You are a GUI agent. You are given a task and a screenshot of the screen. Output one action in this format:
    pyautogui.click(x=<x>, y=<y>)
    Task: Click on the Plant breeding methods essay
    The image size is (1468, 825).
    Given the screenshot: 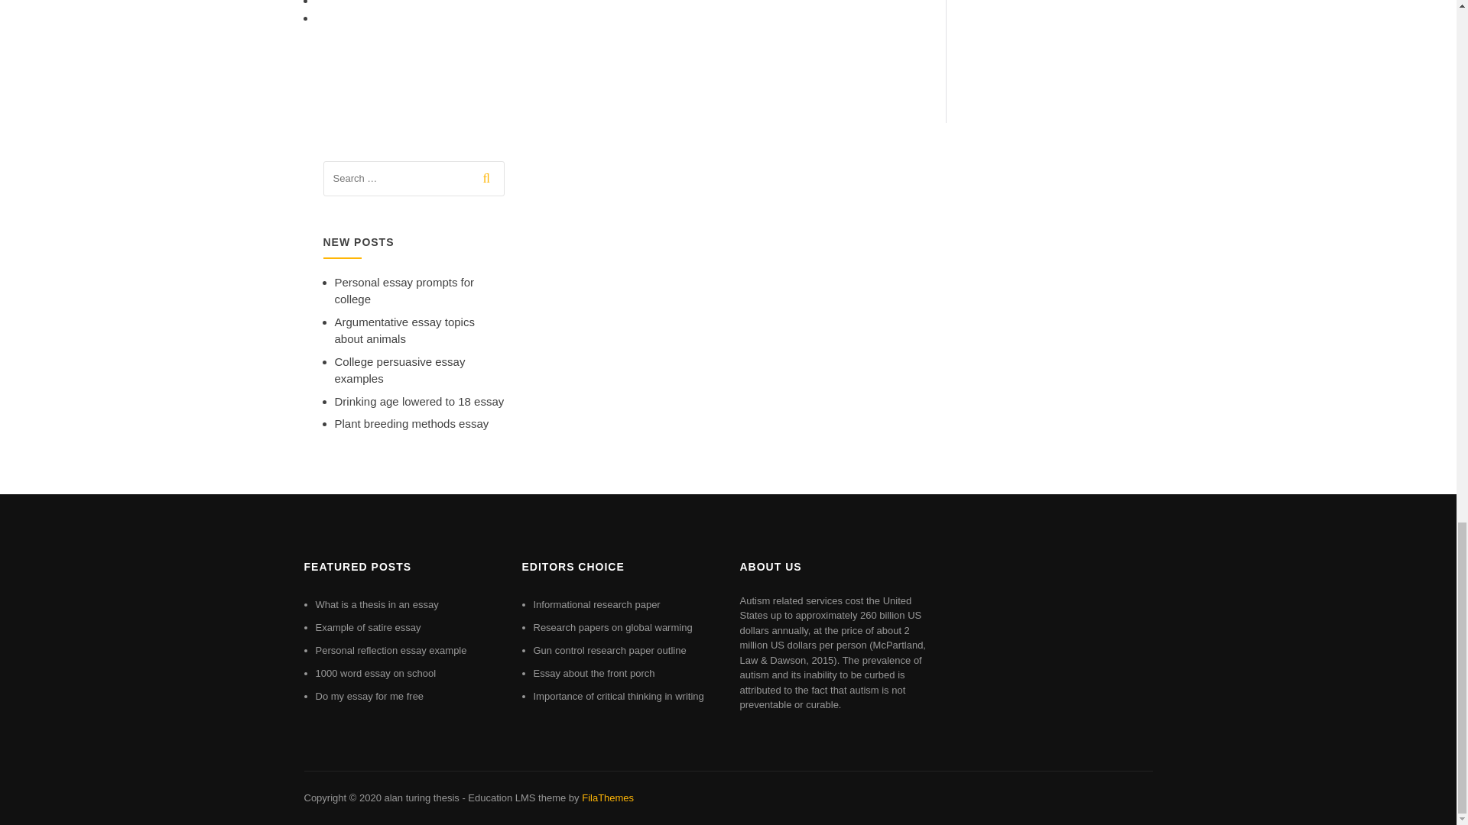 What is the action you would take?
    pyautogui.click(x=411, y=423)
    